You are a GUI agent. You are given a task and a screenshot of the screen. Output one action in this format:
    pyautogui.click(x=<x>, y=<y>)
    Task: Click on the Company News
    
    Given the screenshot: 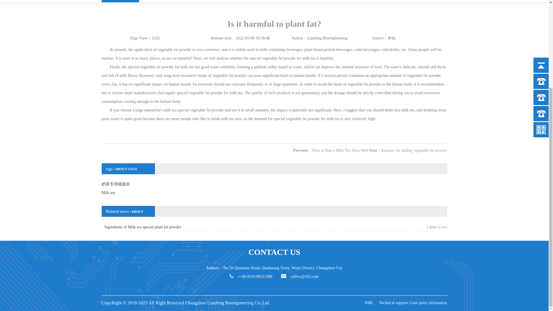 What is the action you would take?
    pyautogui.click(x=120, y=1)
    